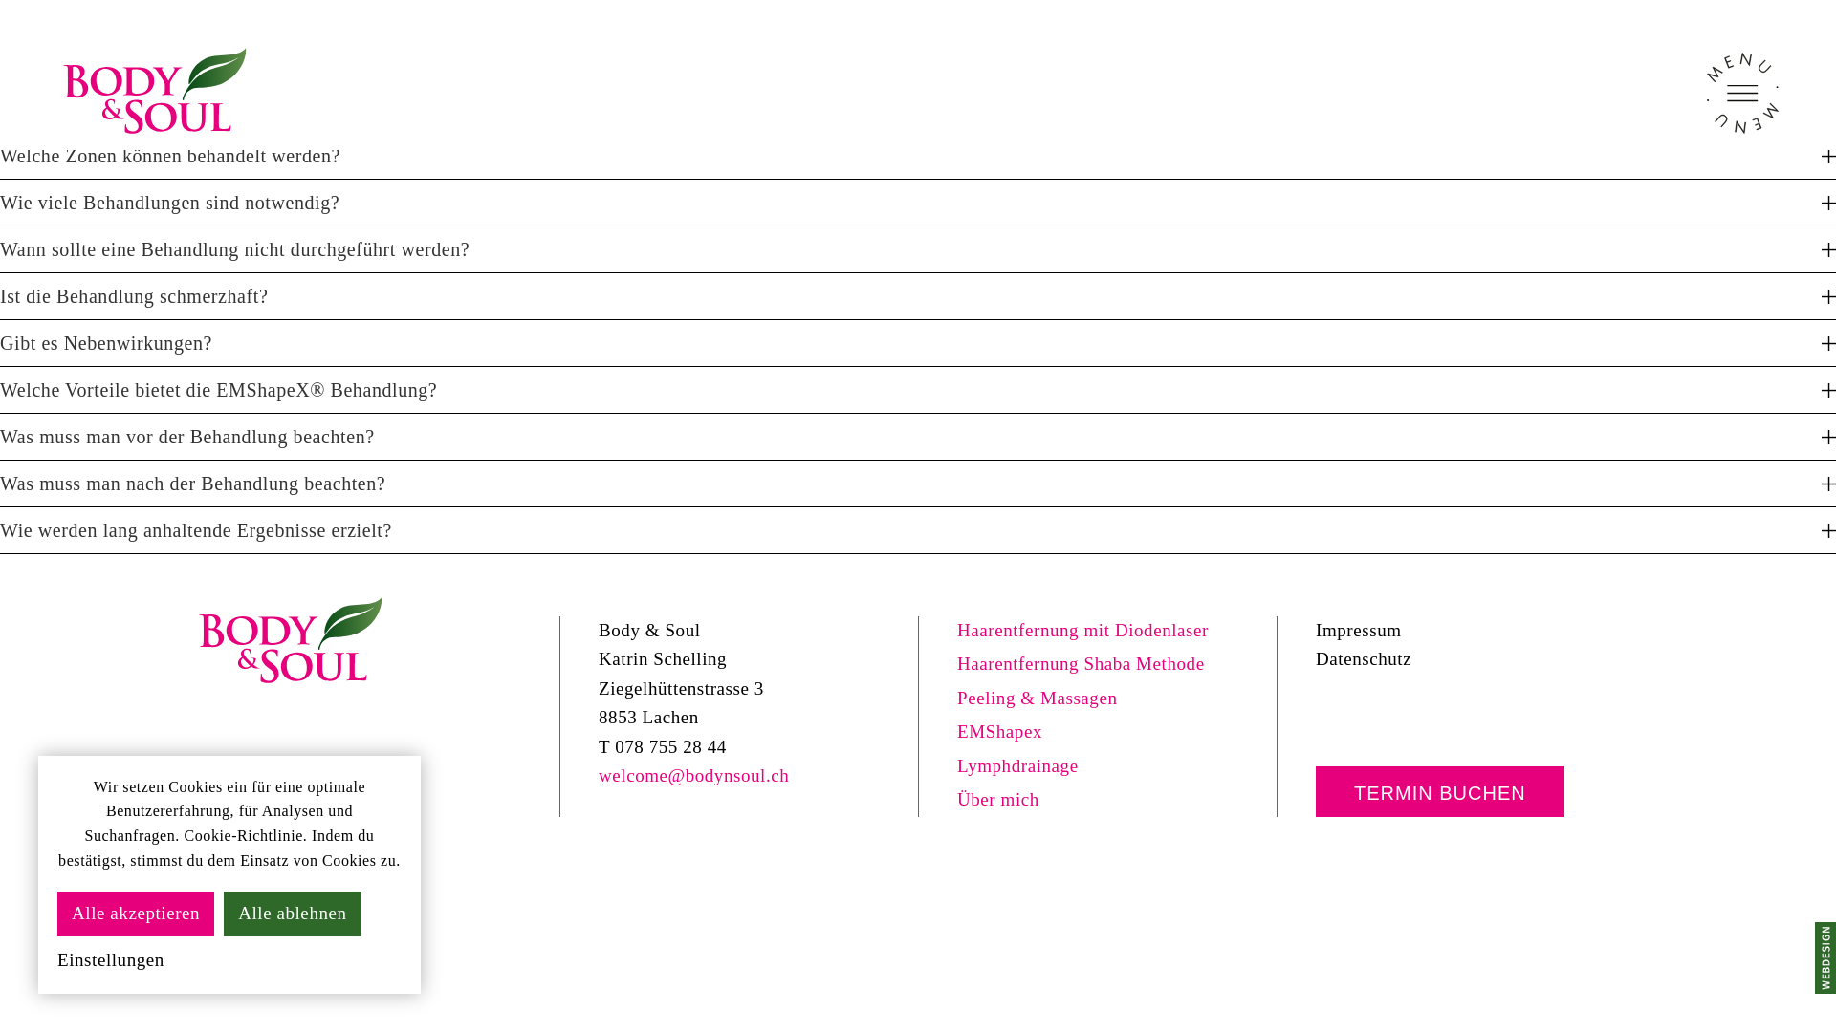 Image resolution: width=1836 pixels, height=1032 pixels. I want to click on Alle akzeptieren, so click(136, 914).